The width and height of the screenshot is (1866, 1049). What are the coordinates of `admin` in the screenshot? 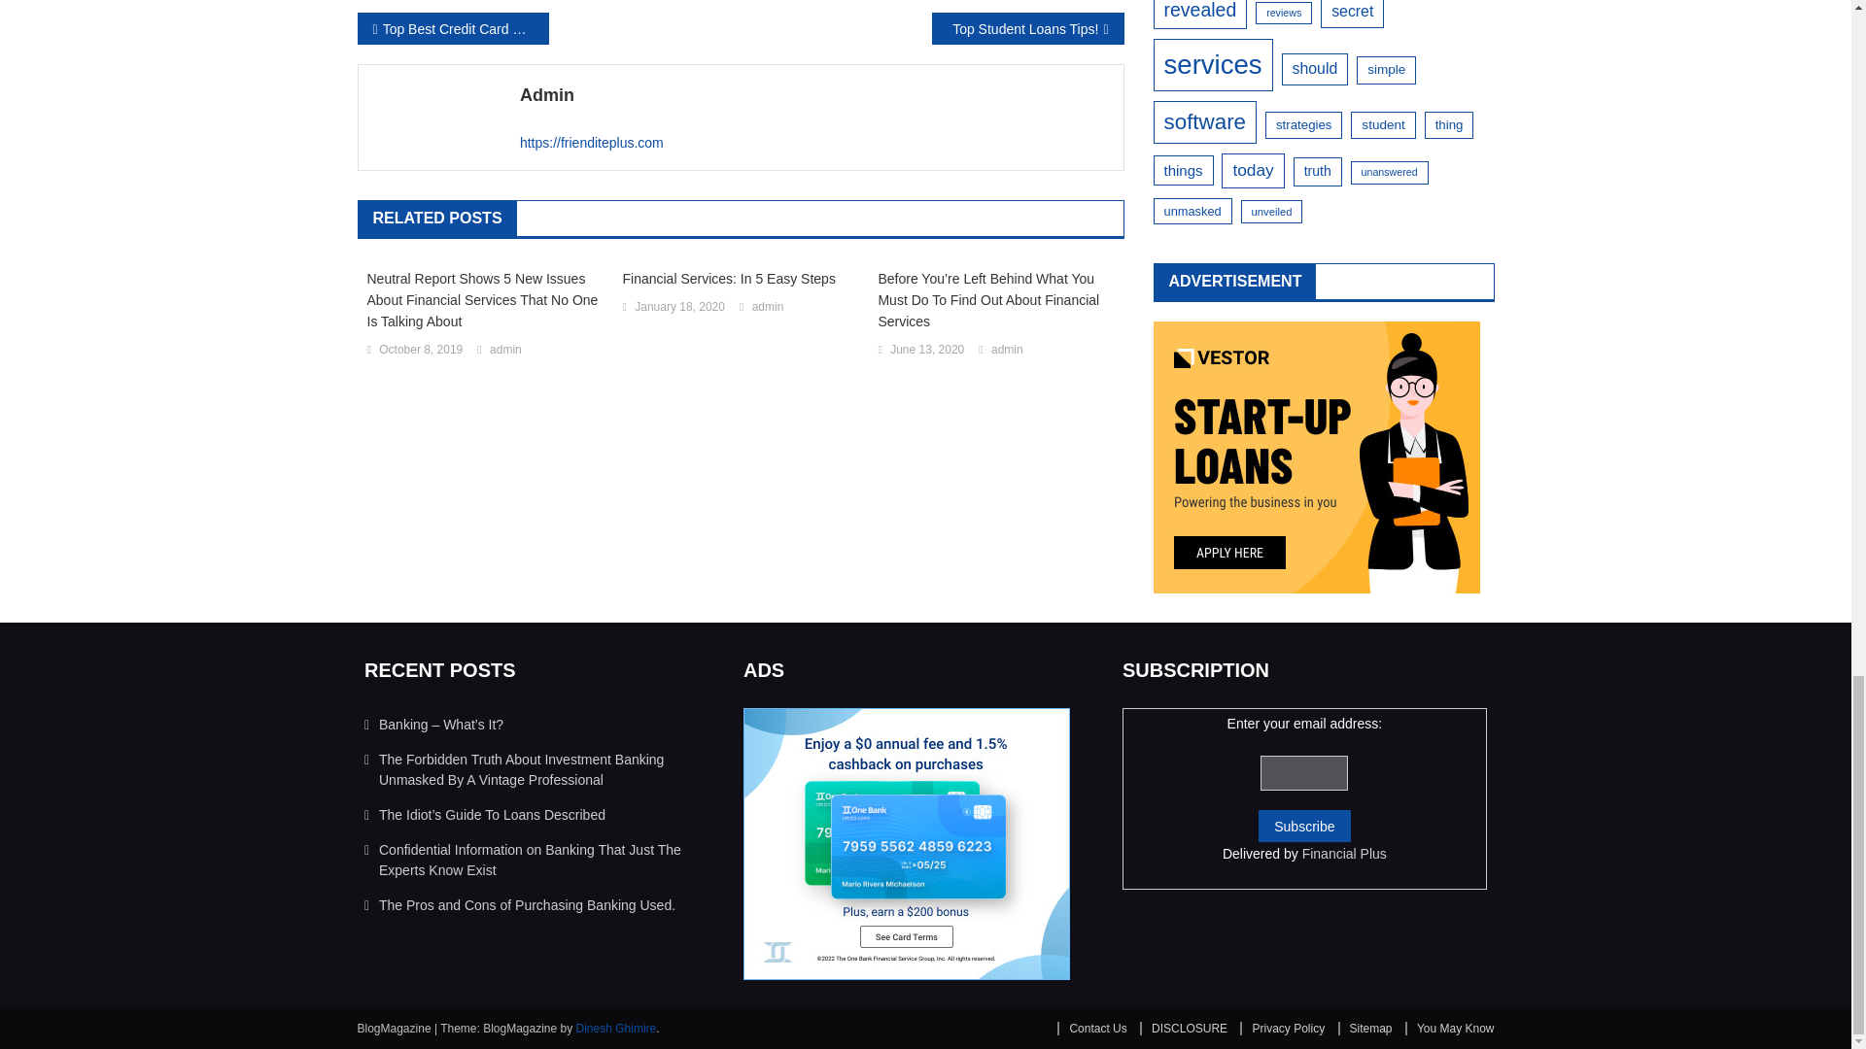 It's located at (768, 307).